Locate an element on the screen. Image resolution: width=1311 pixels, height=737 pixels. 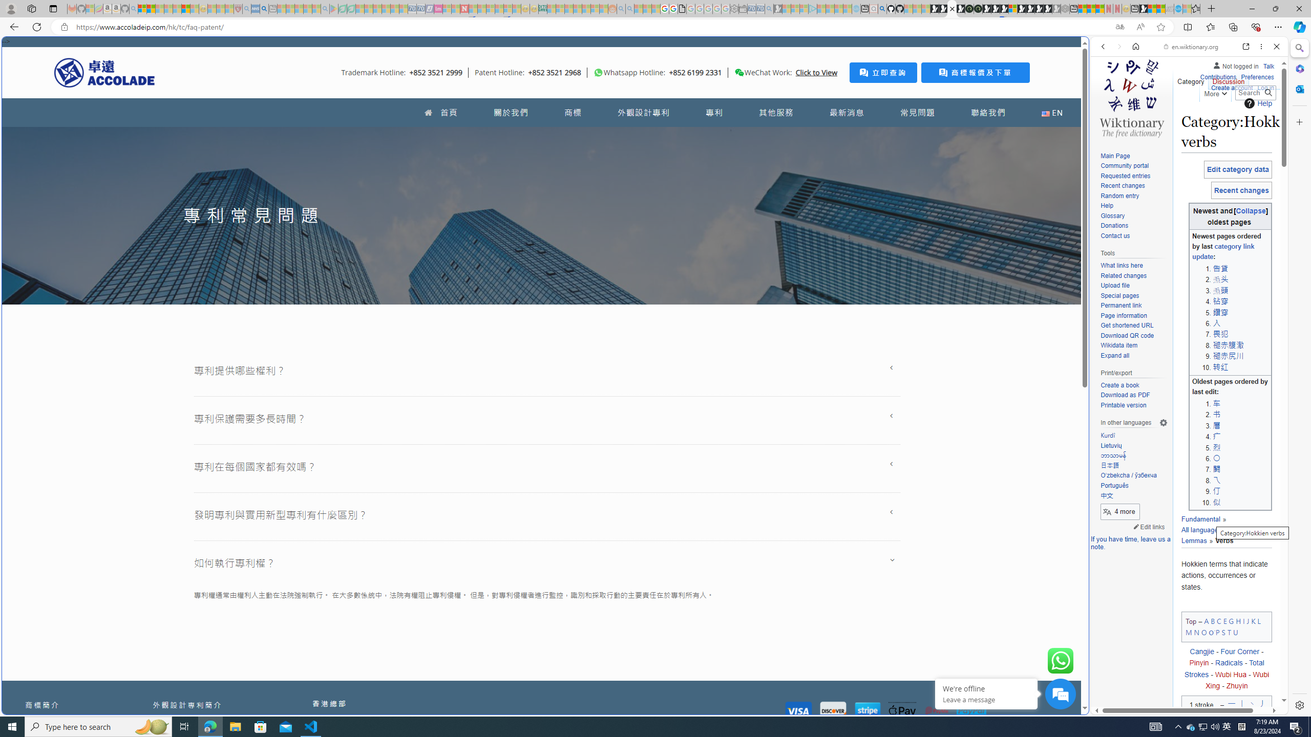
Download as PDF is located at coordinates (1125, 395).